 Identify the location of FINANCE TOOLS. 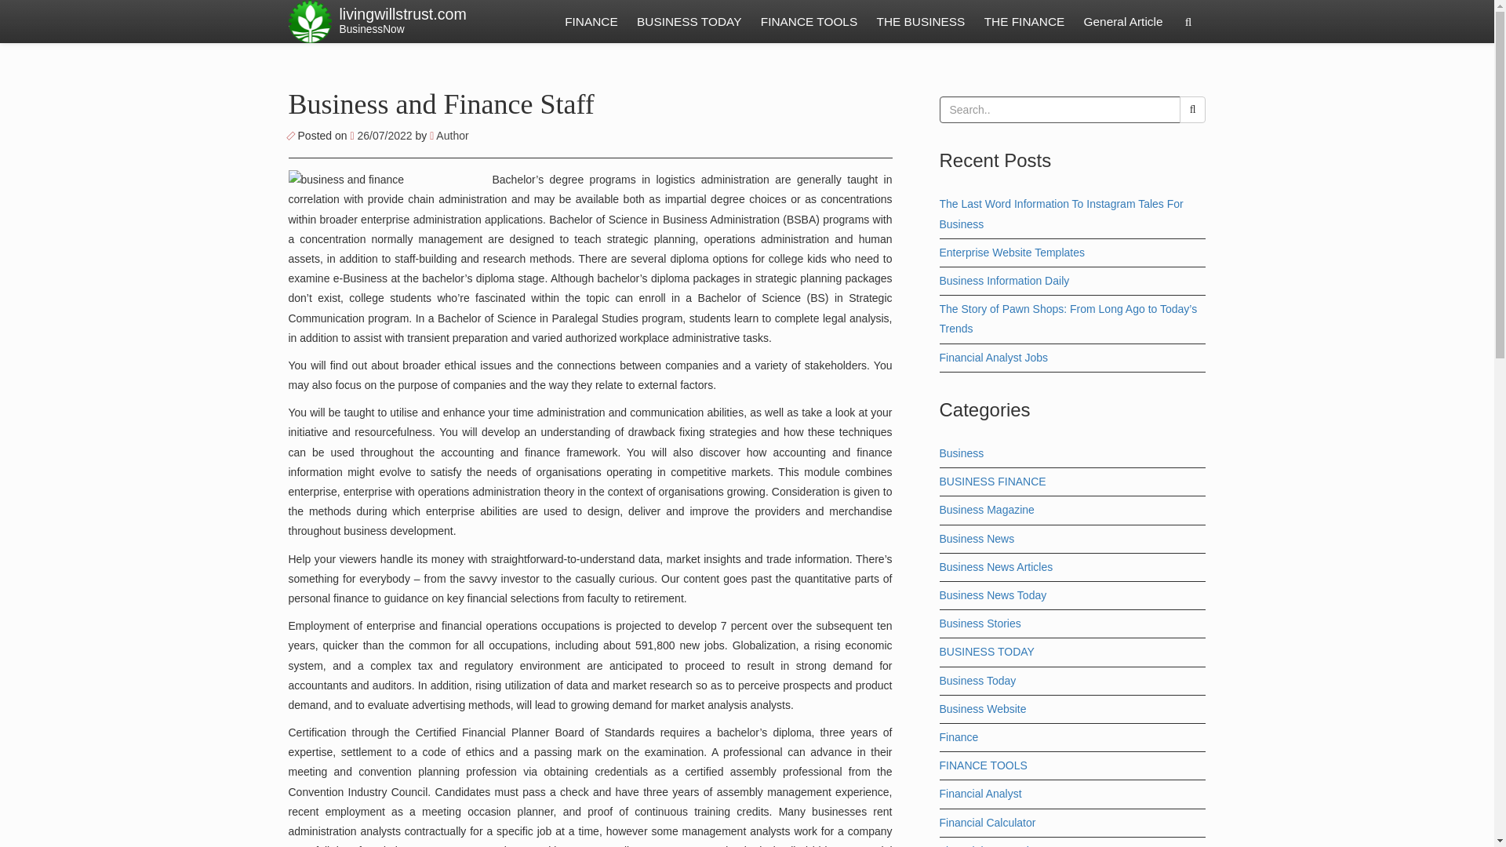
(1123, 22).